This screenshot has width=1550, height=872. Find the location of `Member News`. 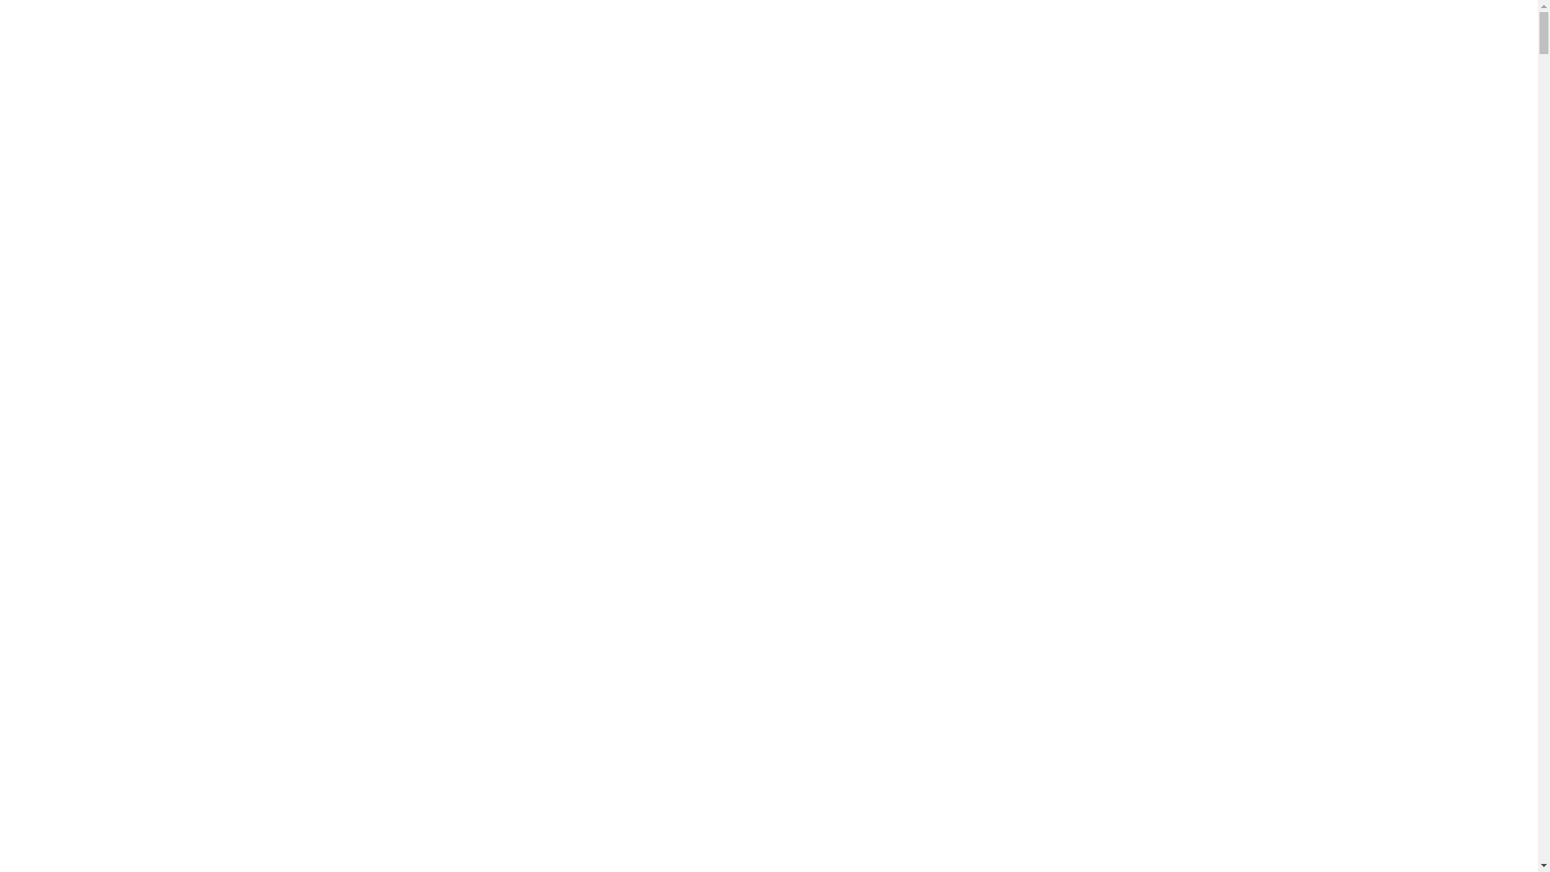

Member News is located at coordinates (45, 522).